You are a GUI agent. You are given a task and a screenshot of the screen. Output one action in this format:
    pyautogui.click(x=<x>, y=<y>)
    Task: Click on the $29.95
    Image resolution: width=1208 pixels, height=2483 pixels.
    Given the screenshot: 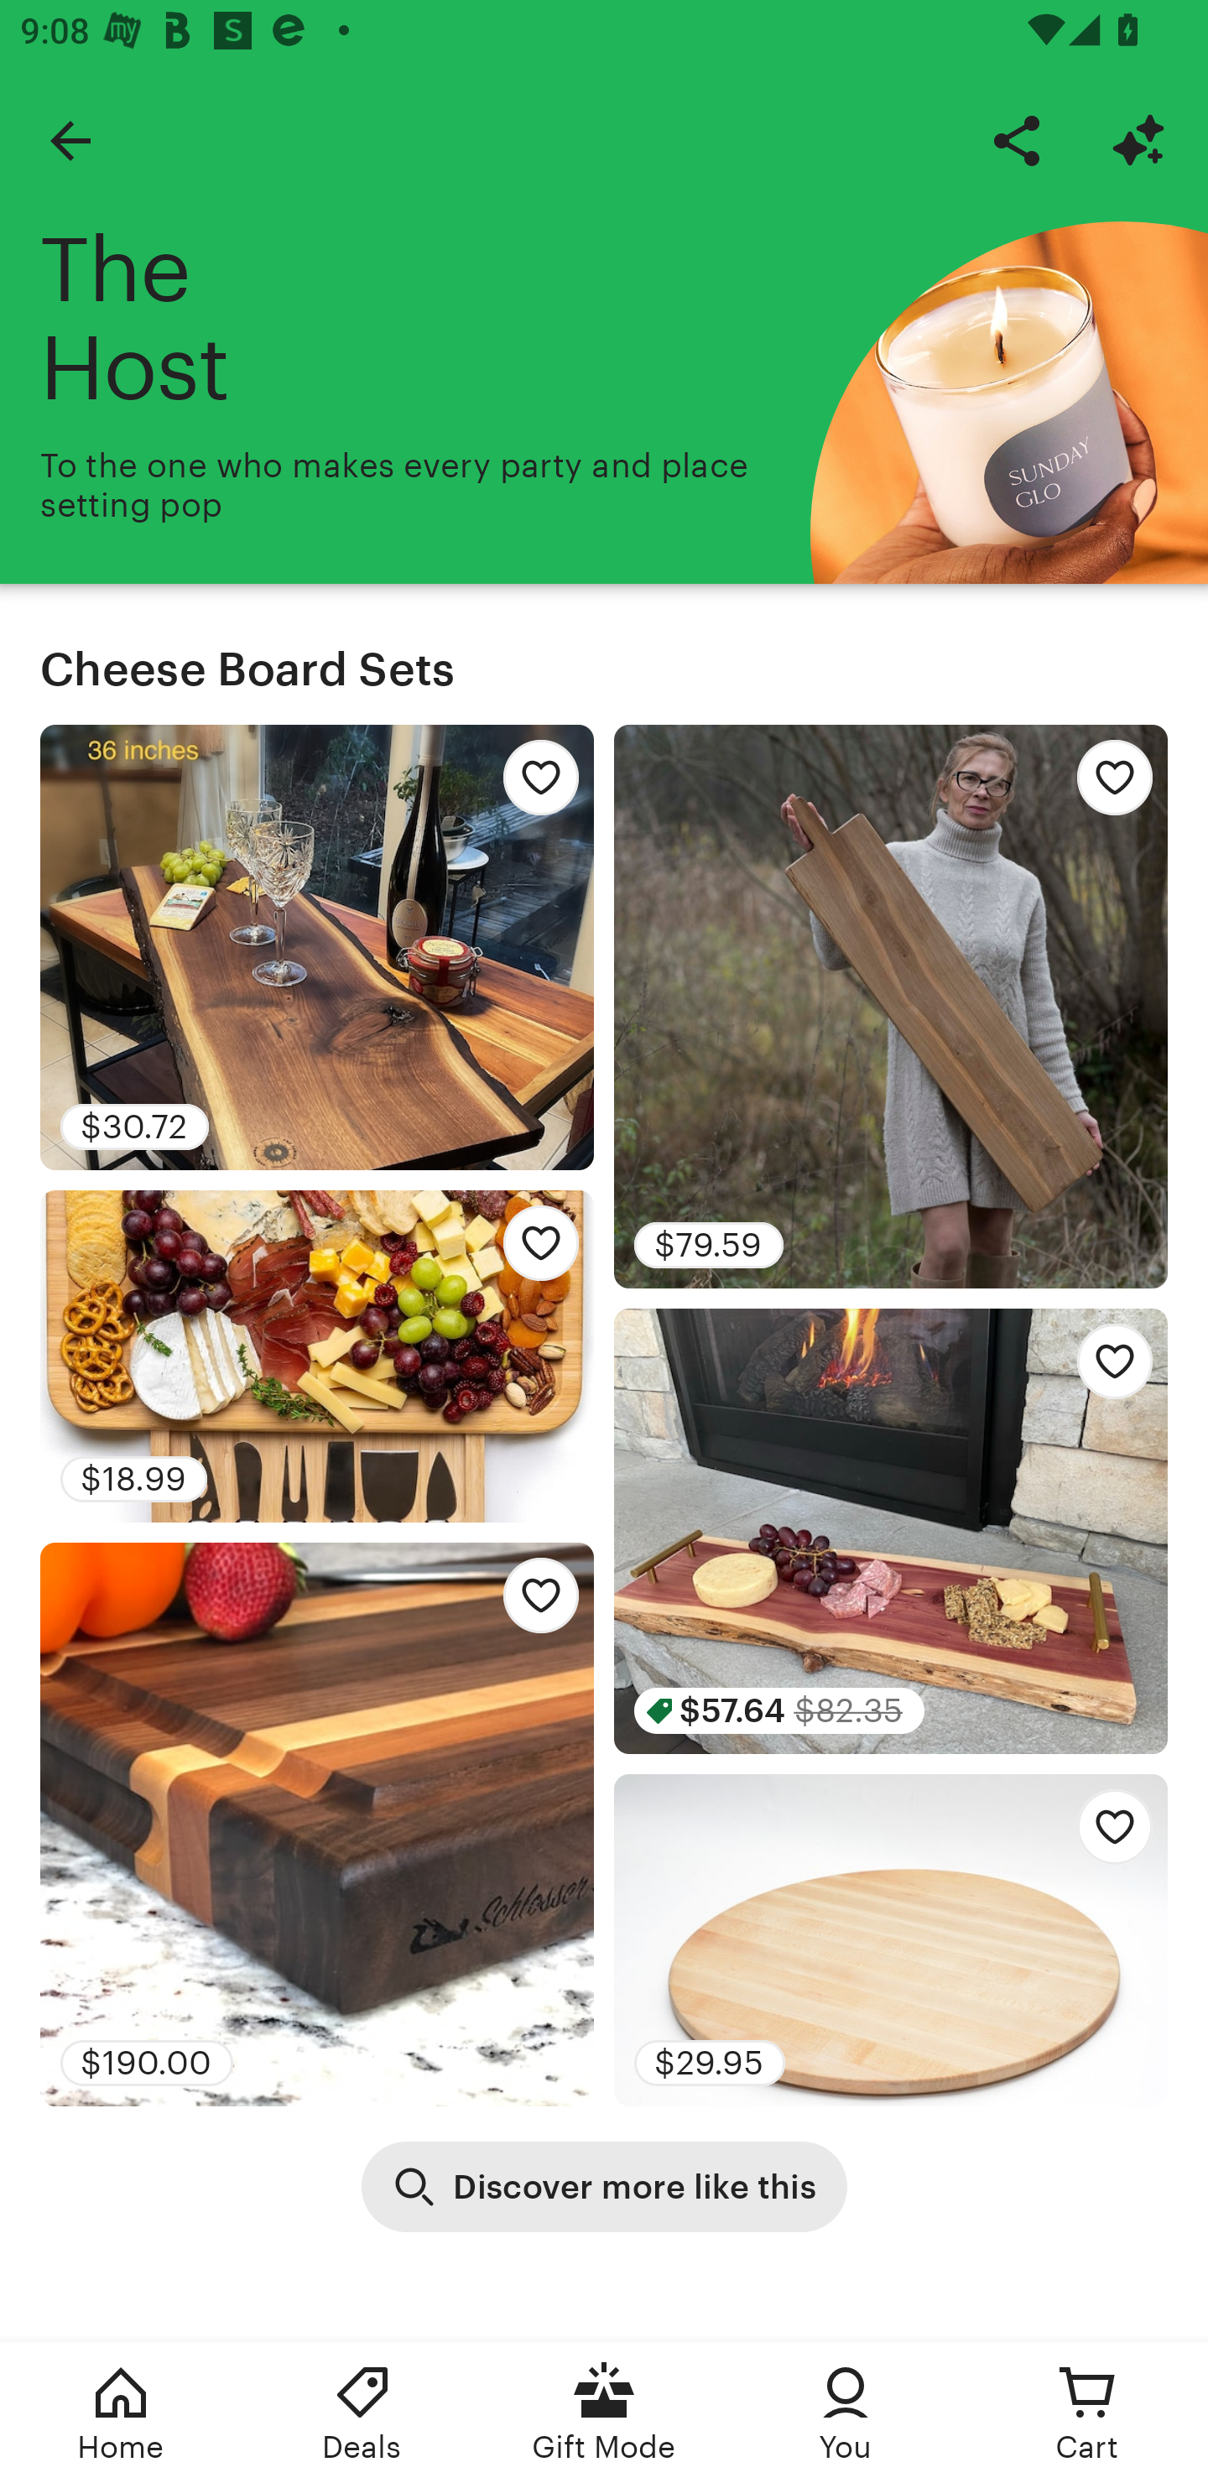 What is the action you would take?
    pyautogui.click(x=891, y=1940)
    